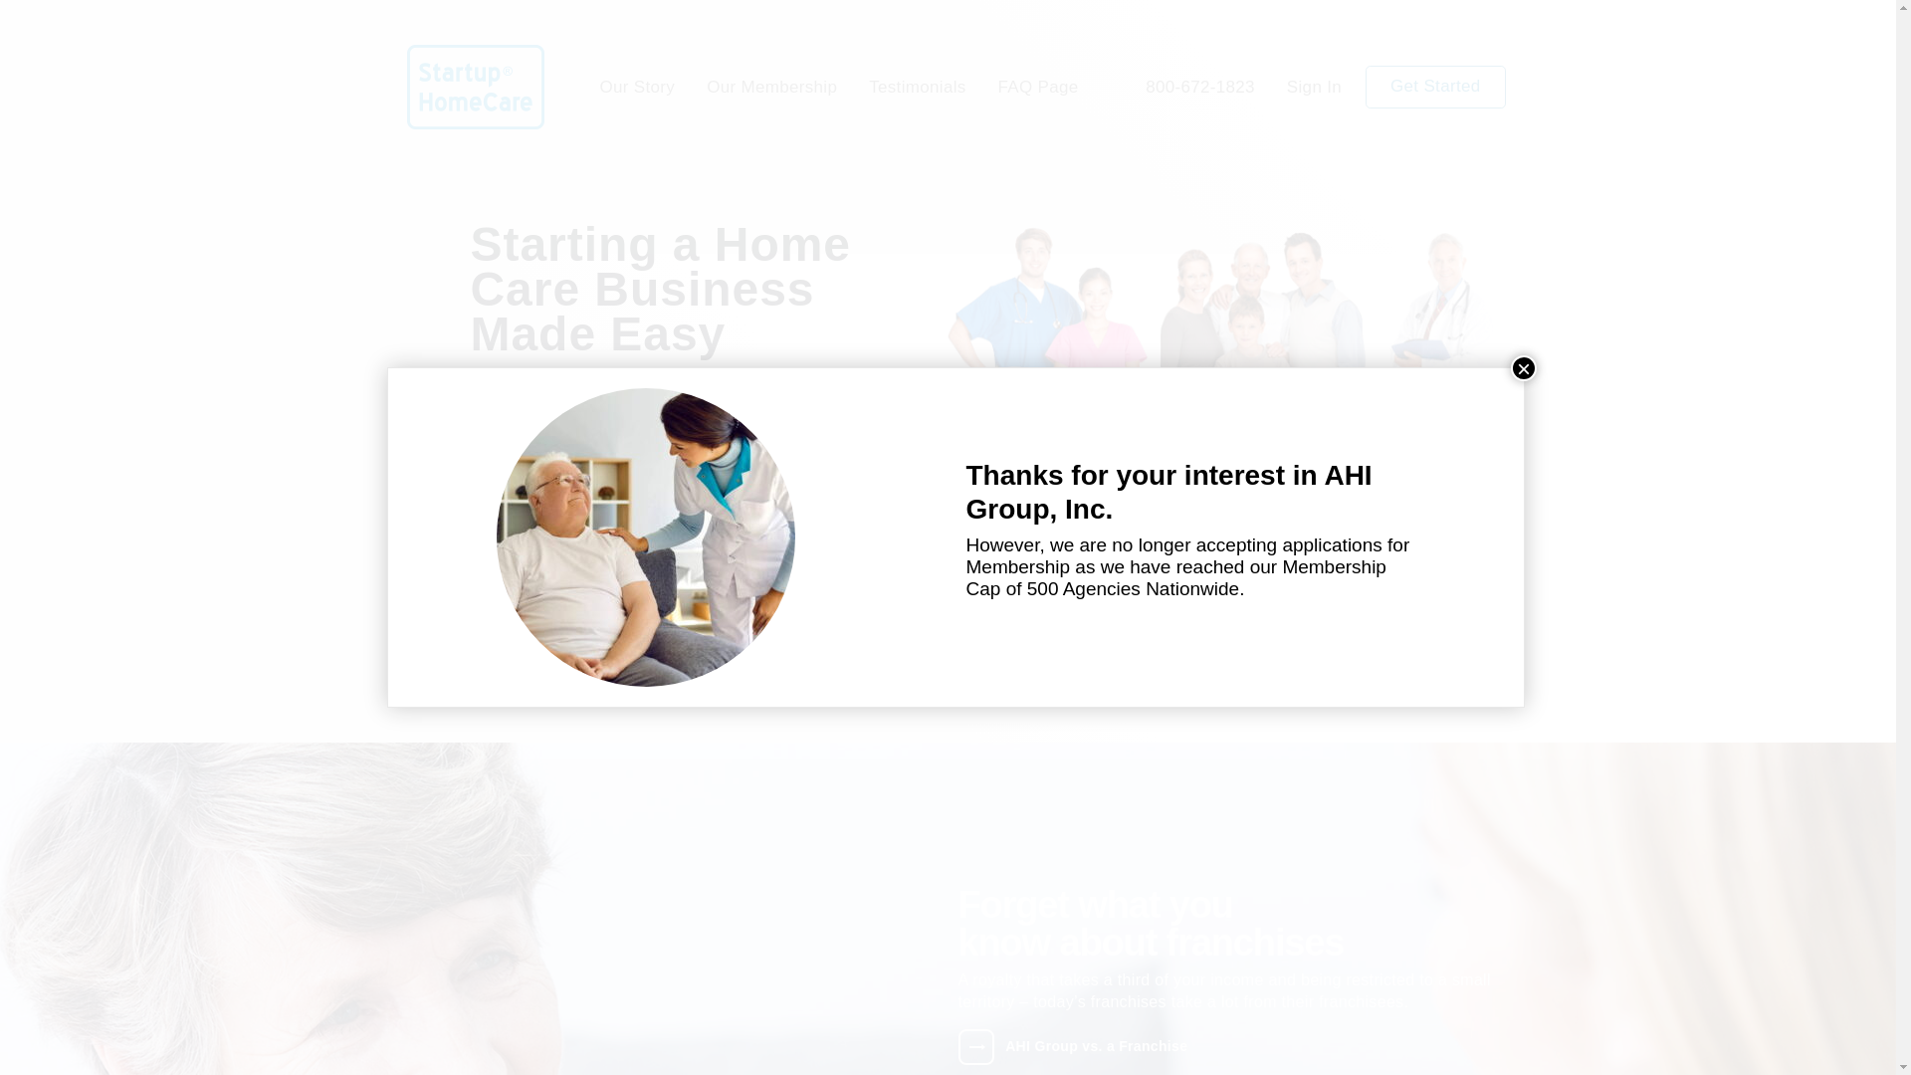  What do you see at coordinates (770, 87) in the screenshot?
I see `Our Membership` at bounding box center [770, 87].